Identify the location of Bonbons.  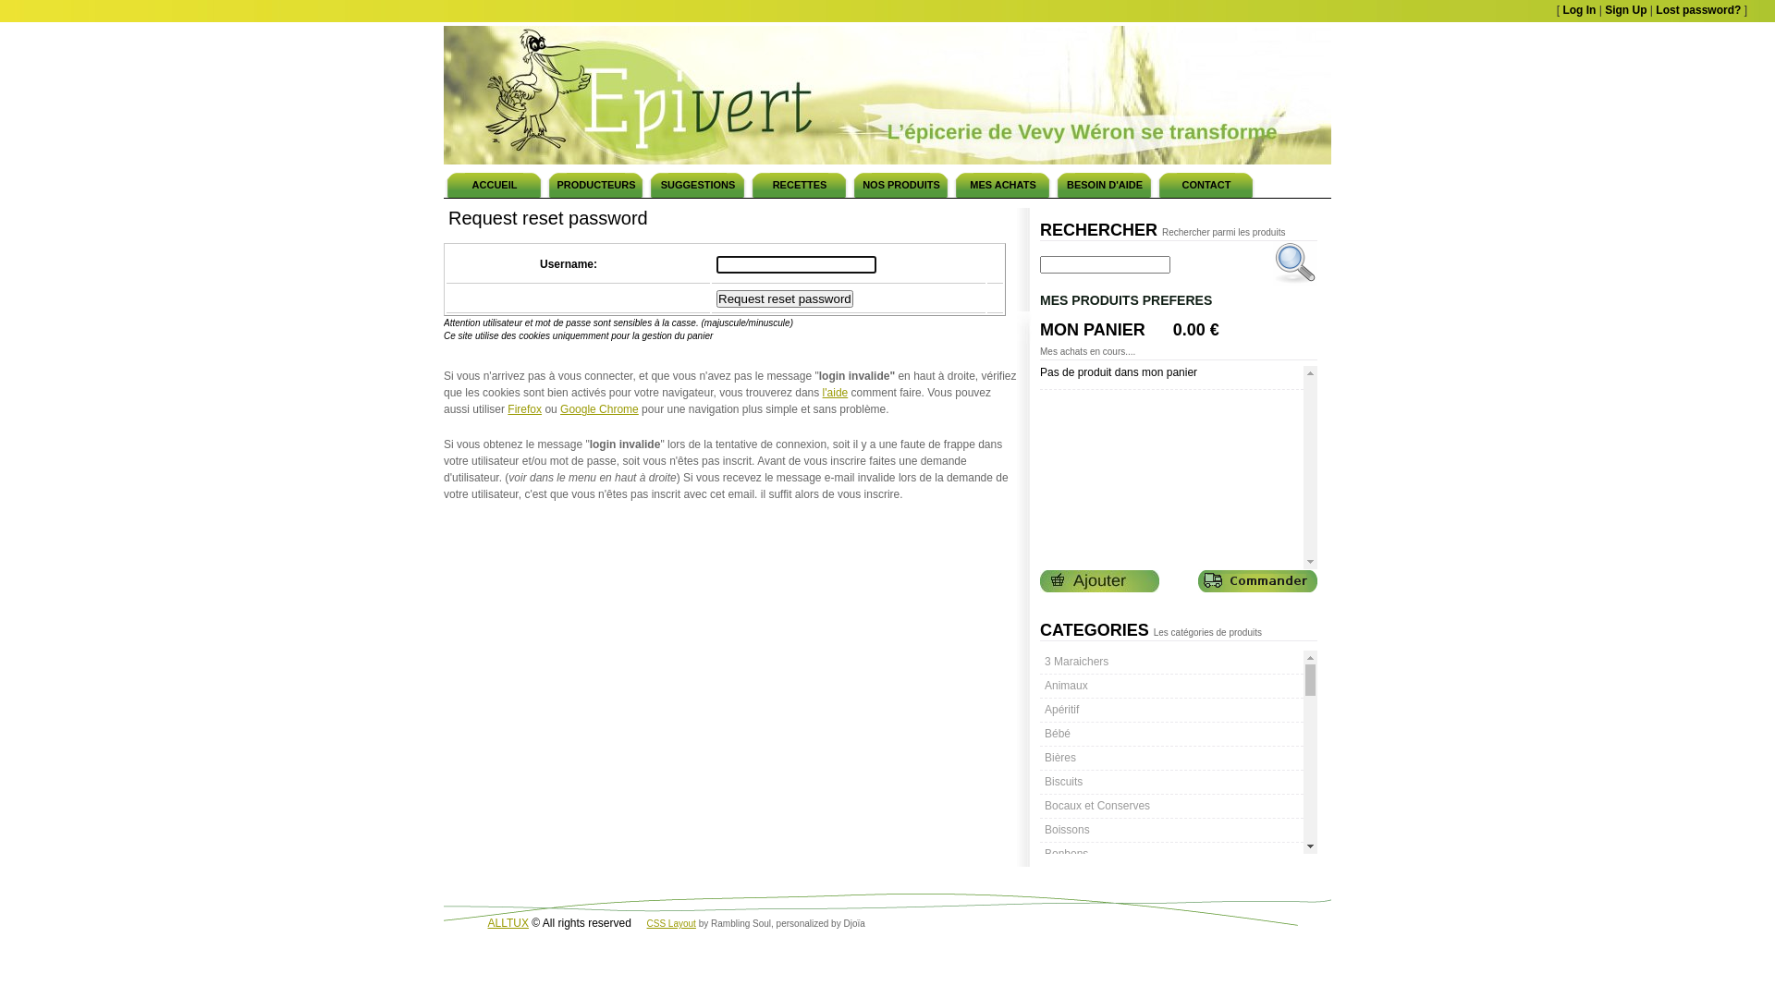
(1172, 854).